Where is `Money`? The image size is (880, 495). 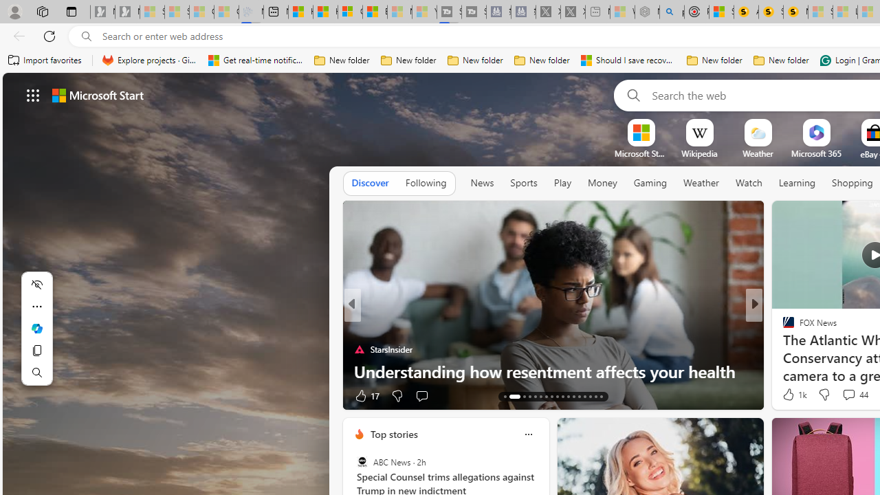
Money is located at coordinates (602, 183).